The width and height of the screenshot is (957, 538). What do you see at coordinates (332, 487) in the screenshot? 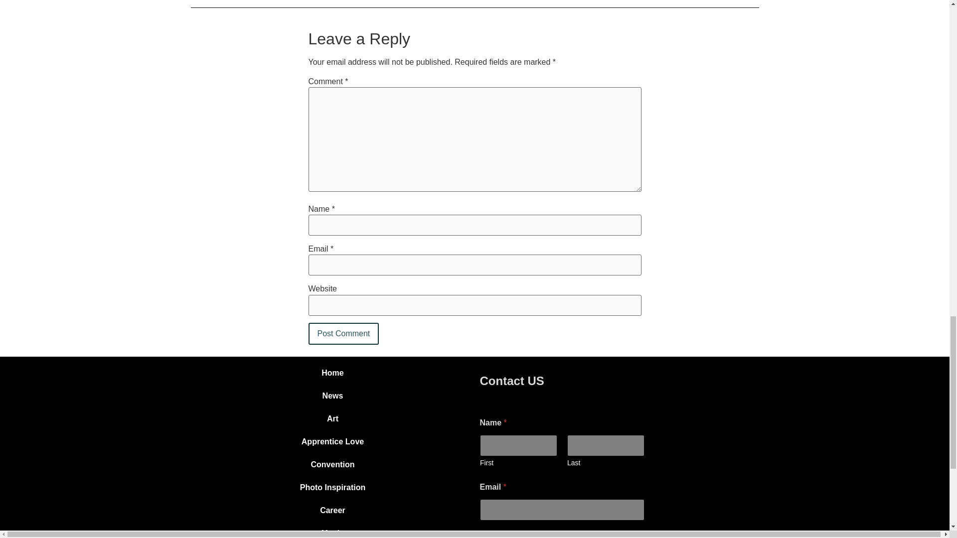
I see `Photo Inspiration` at bounding box center [332, 487].